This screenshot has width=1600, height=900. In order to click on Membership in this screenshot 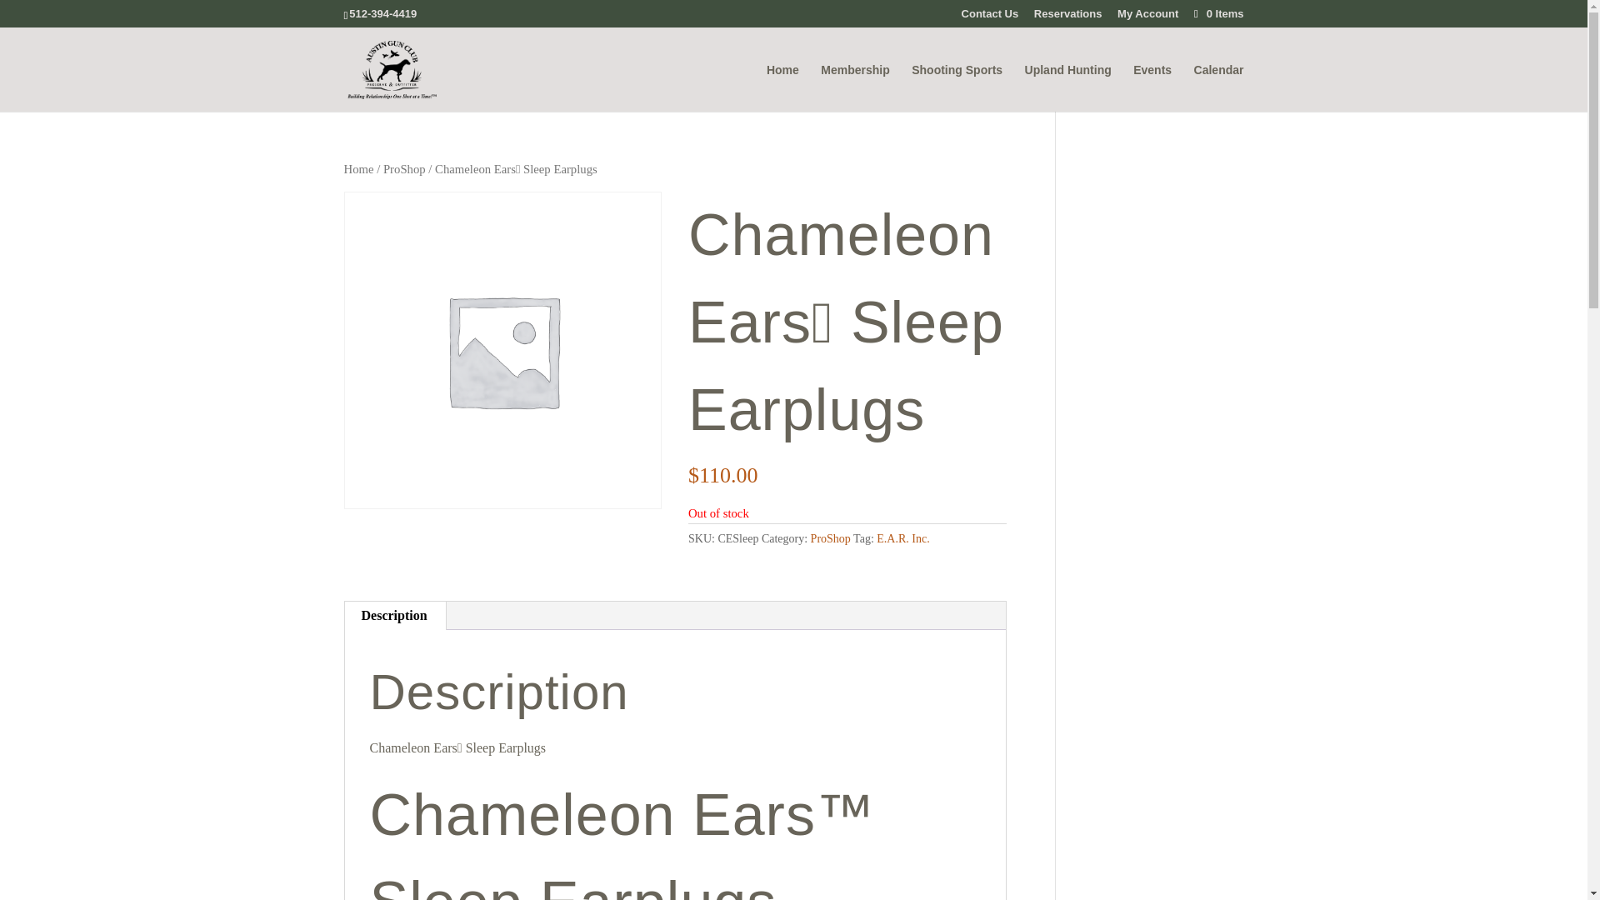, I will do `click(855, 87)`.